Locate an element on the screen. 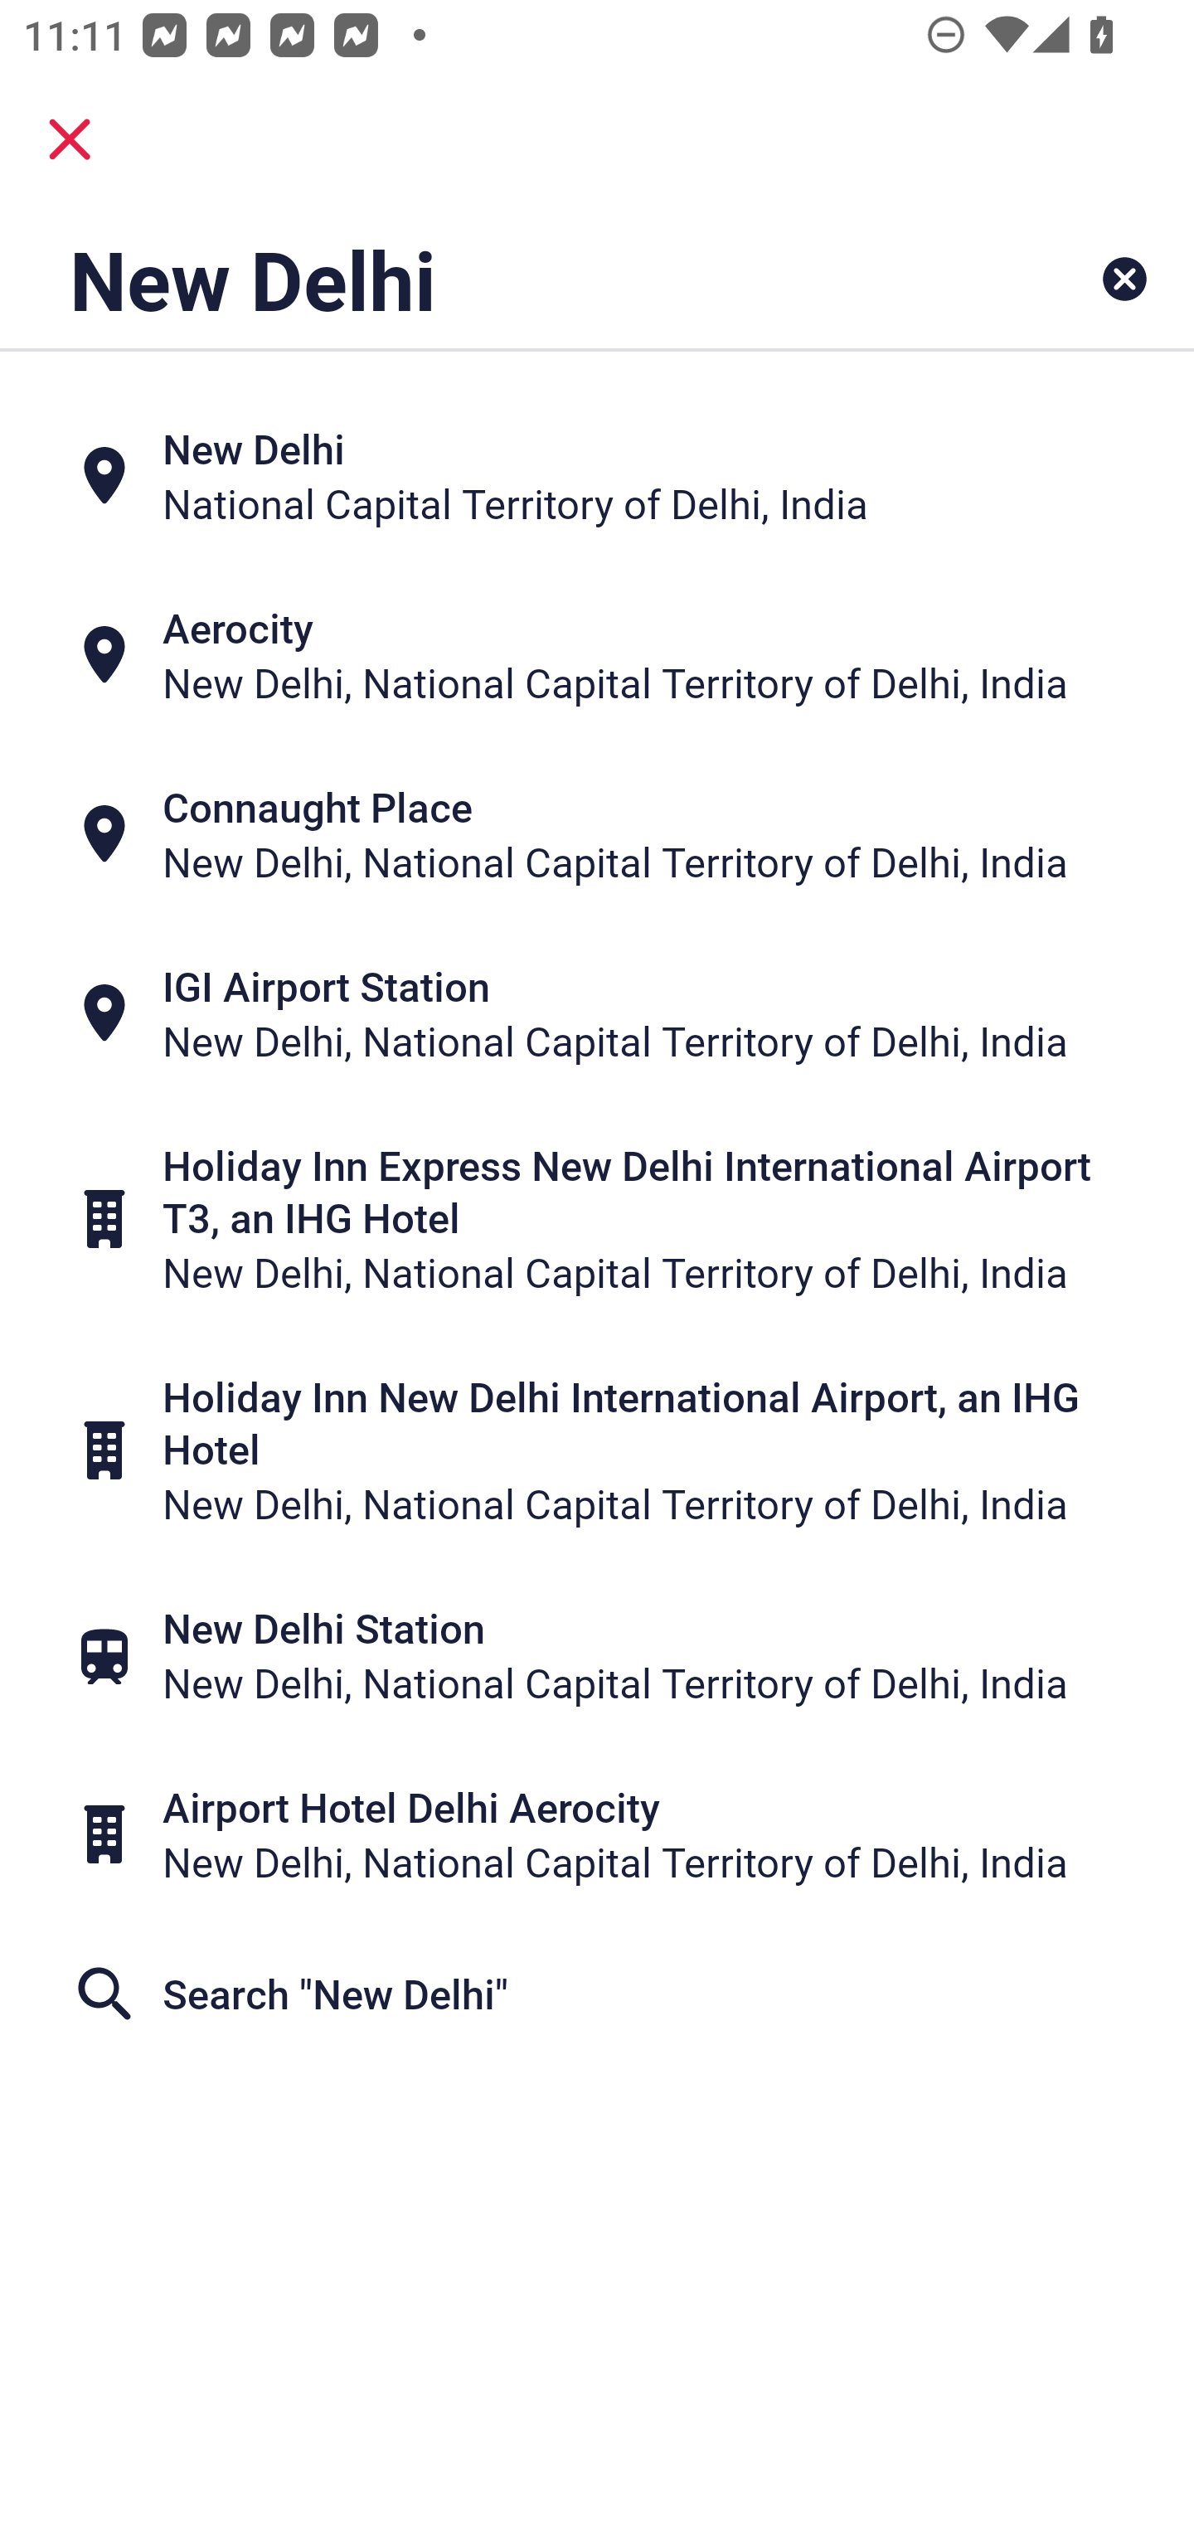  Clear is located at coordinates (1124, 279).